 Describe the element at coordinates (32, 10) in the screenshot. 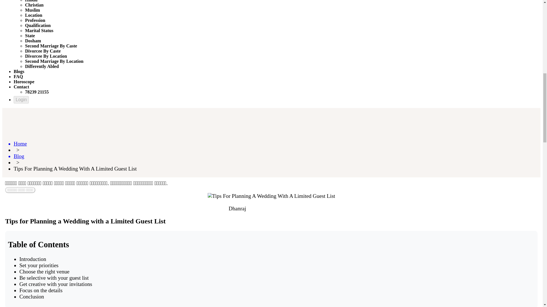

I see `Muslim` at that location.